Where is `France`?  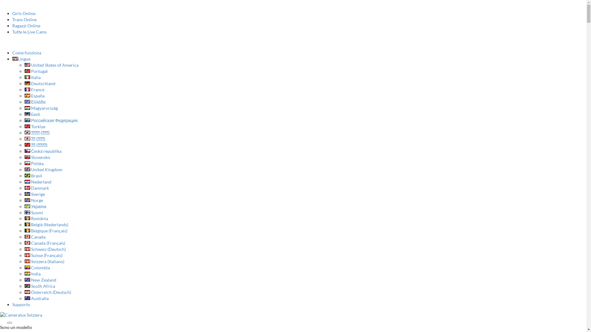 France is located at coordinates (34, 90).